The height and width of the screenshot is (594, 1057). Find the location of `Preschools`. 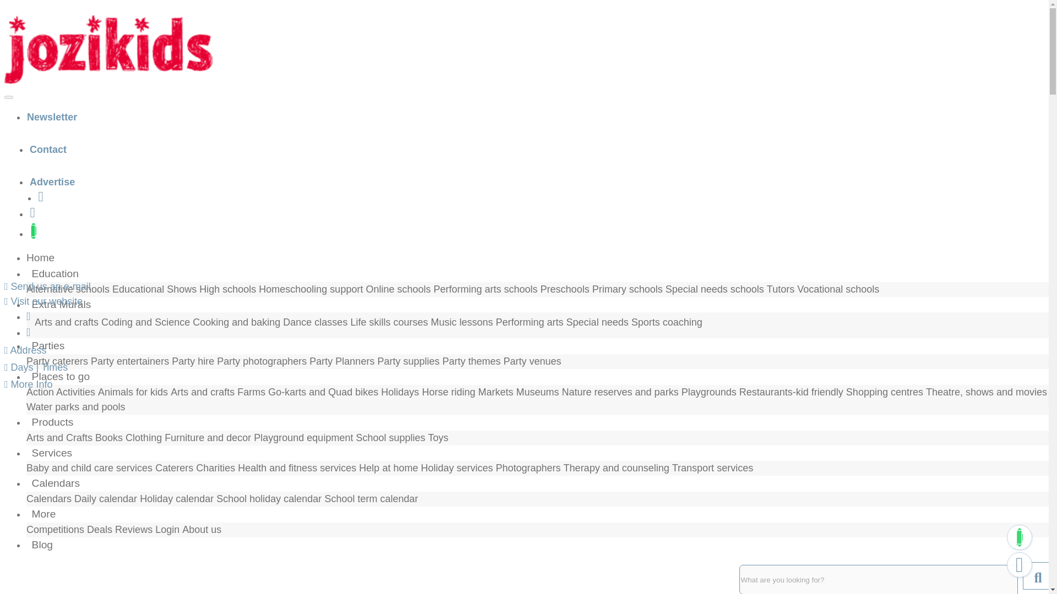

Preschools is located at coordinates (565, 289).